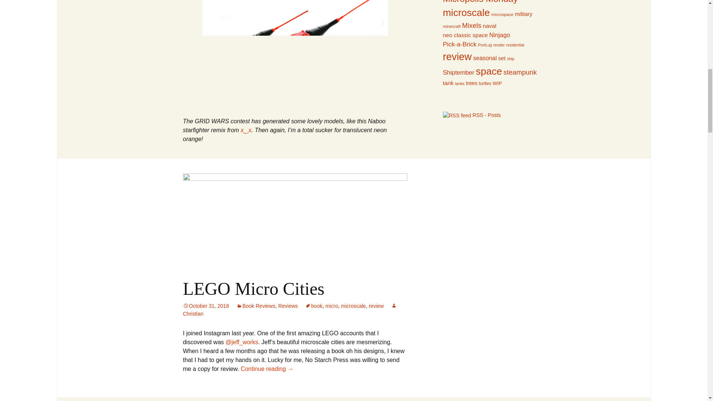 The image size is (713, 401). Describe the element at coordinates (290, 310) in the screenshot. I see `Christian` at that location.